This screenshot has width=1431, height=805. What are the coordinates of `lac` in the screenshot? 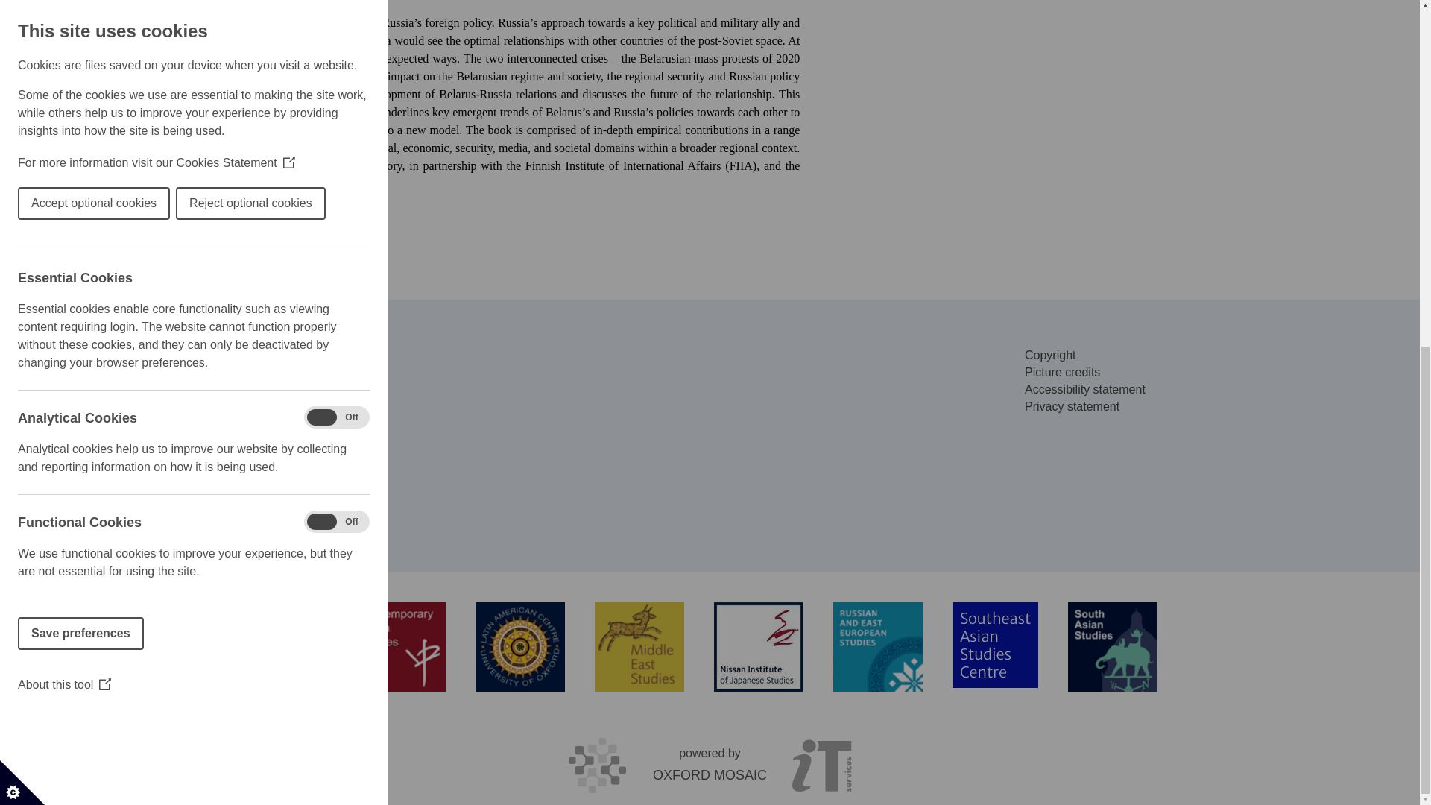 It's located at (520, 646).